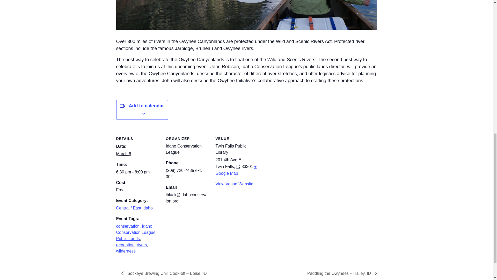 The image size is (497, 280). I want to click on View Venue Website, so click(234, 184).